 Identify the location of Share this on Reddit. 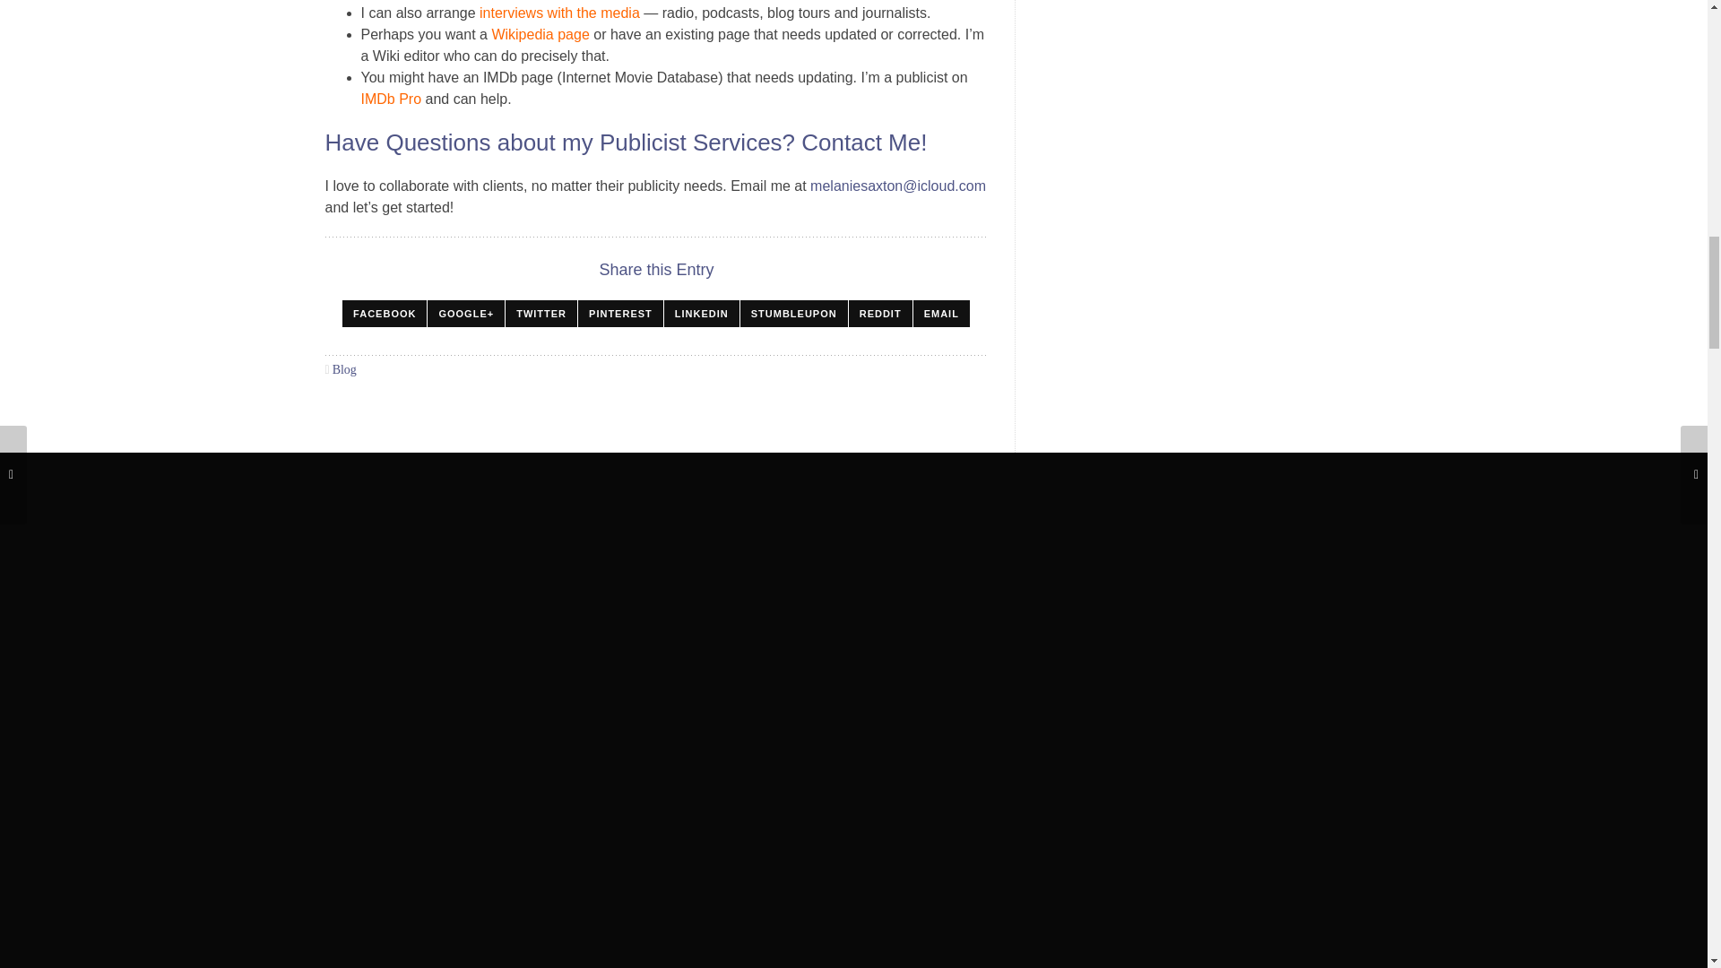
(880, 314).